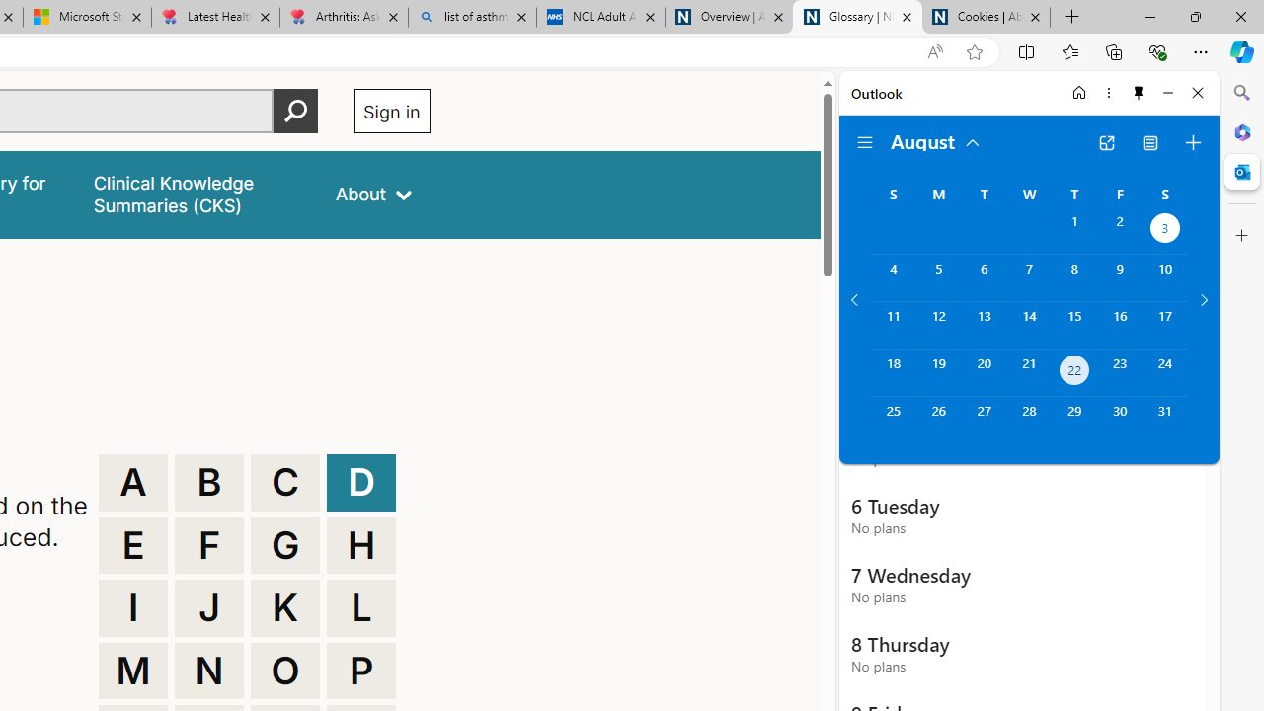 This screenshot has height=711, width=1264. What do you see at coordinates (209, 671) in the screenshot?
I see `N` at bounding box center [209, 671].